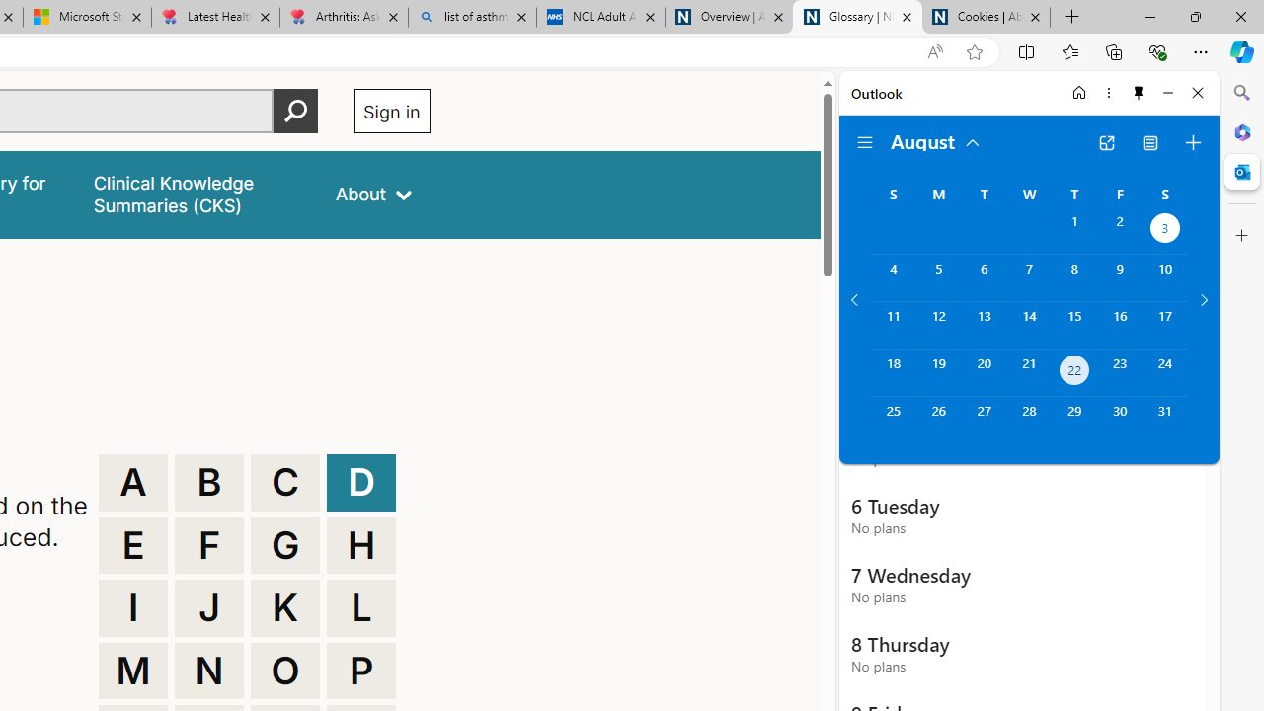 This screenshot has height=711, width=1264. What do you see at coordinates (209, 671) in the screenshot?
I see `N` at bounding box center [209, 671].